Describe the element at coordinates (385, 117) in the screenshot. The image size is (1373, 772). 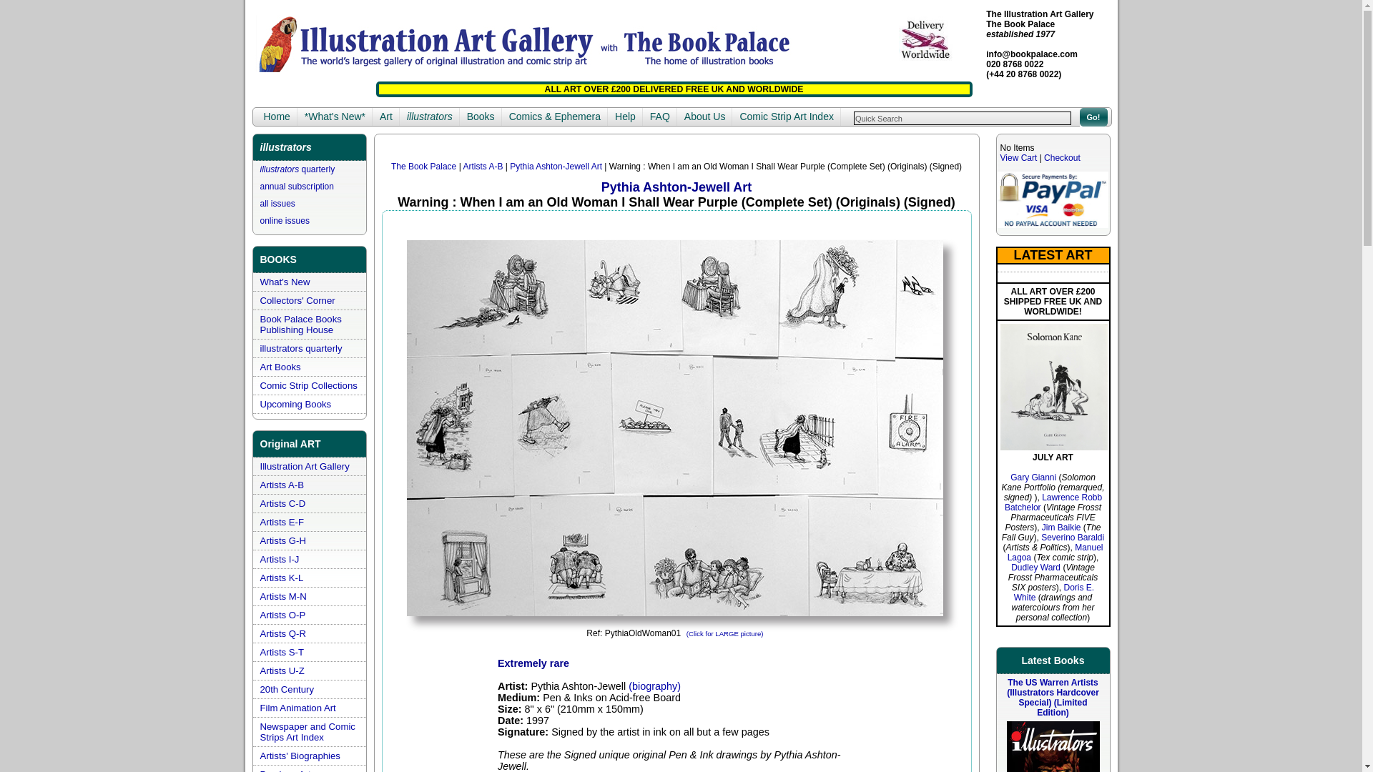
I see `Illustration Art` at that location.